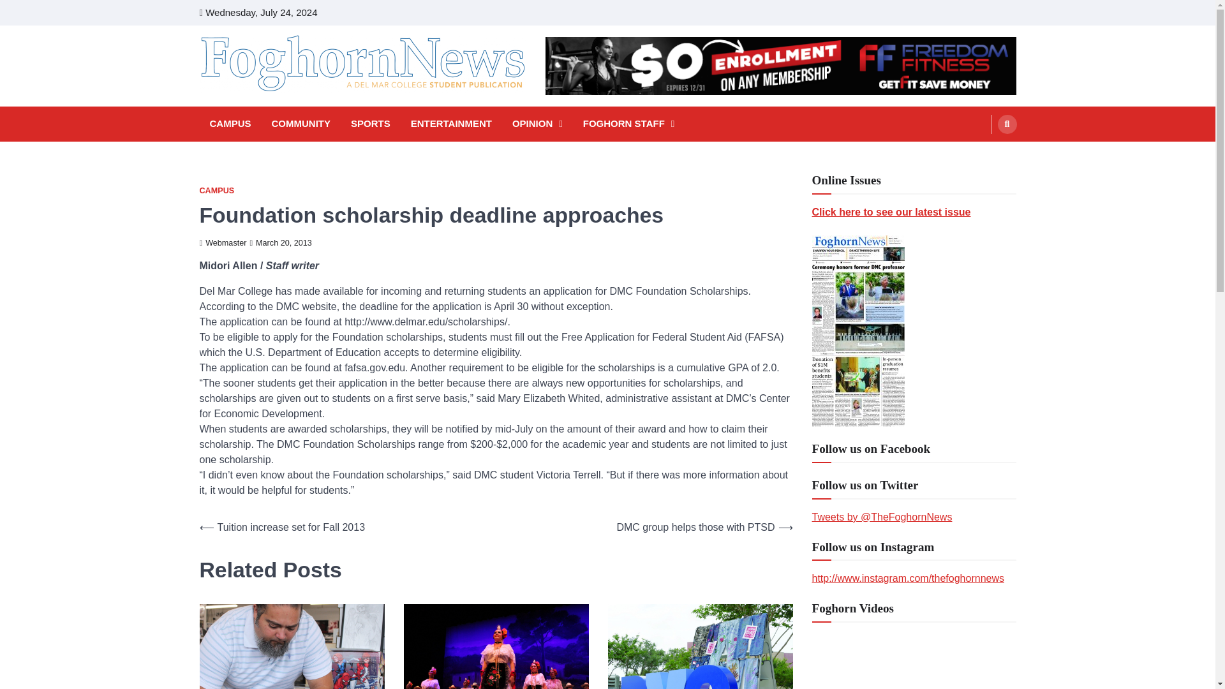  I want to click on FOGHORN STAFF, so click(629, 124).